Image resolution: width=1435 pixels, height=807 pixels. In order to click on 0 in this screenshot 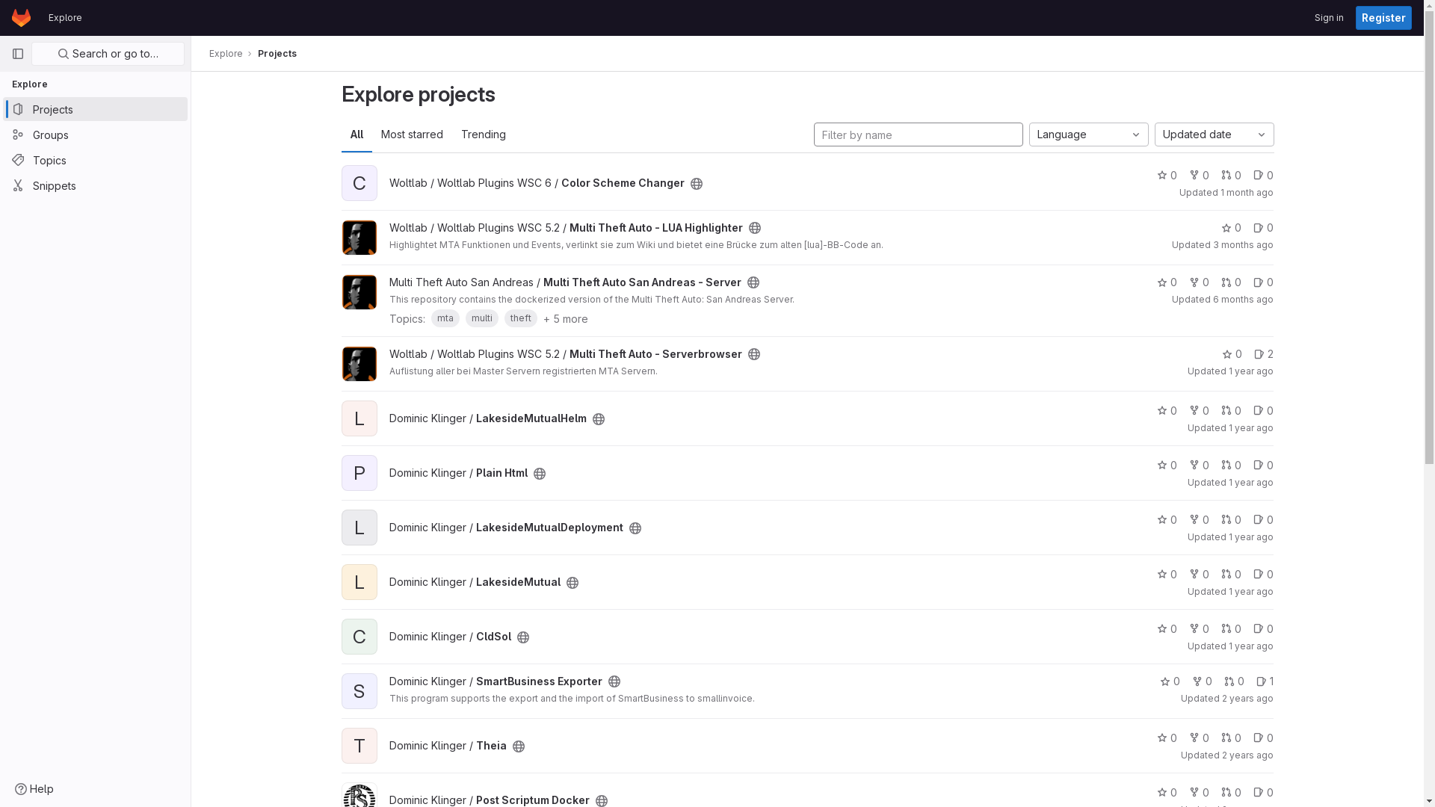, I will do `click(1167, 738)`.